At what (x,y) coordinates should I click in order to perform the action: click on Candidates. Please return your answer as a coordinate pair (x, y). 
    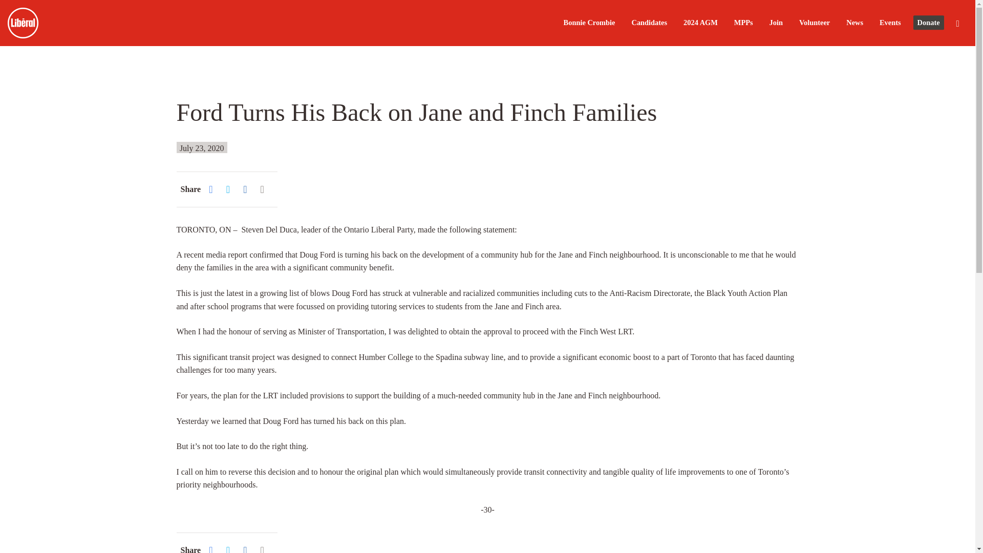
    Looking at the image, I should click on (649, 23).